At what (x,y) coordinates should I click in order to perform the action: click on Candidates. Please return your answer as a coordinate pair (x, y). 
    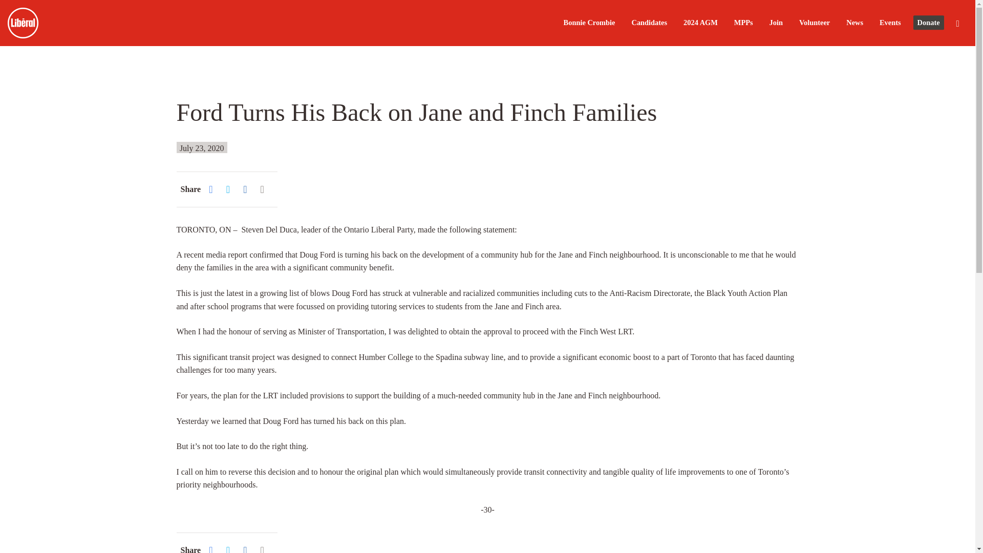
    Looking at the image, I should click on (649, 23).